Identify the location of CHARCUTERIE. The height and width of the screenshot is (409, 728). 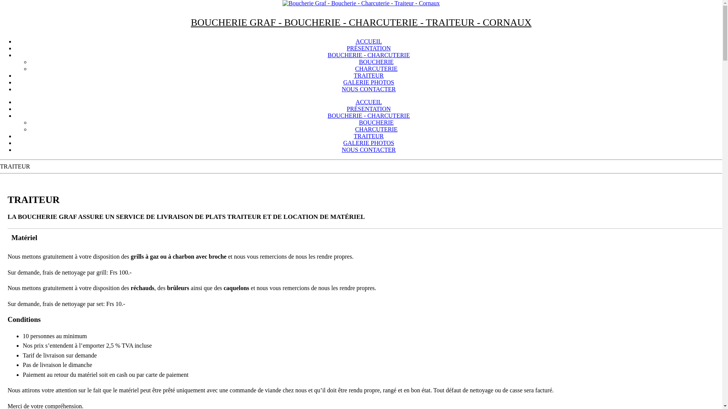
(376, 69).